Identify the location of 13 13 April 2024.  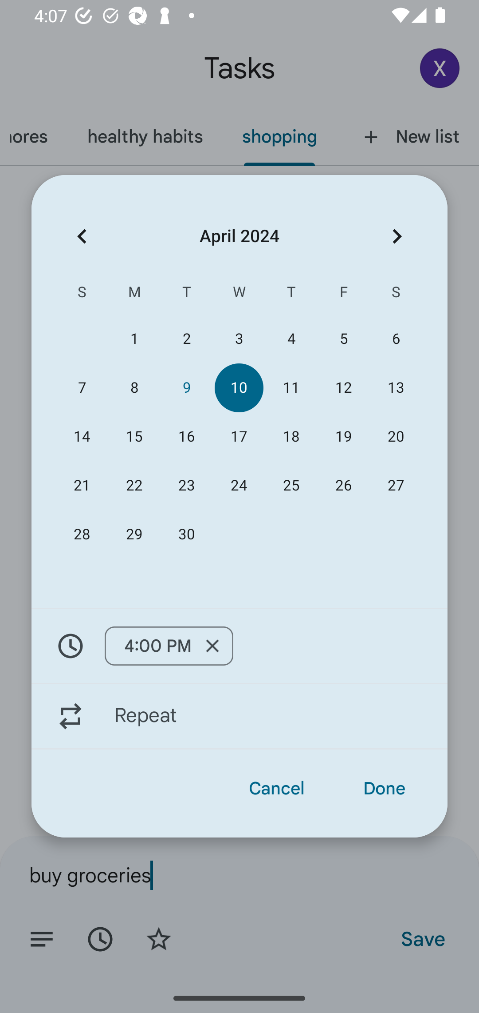
(396, 387).